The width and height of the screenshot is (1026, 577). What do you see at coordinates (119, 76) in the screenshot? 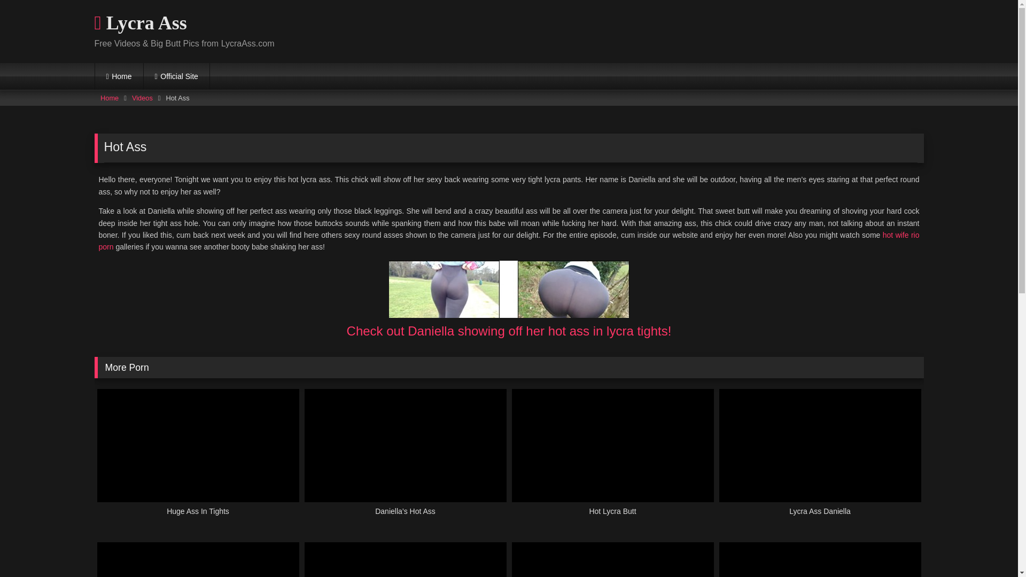
I see `Home` at bounding box center [119, 76].